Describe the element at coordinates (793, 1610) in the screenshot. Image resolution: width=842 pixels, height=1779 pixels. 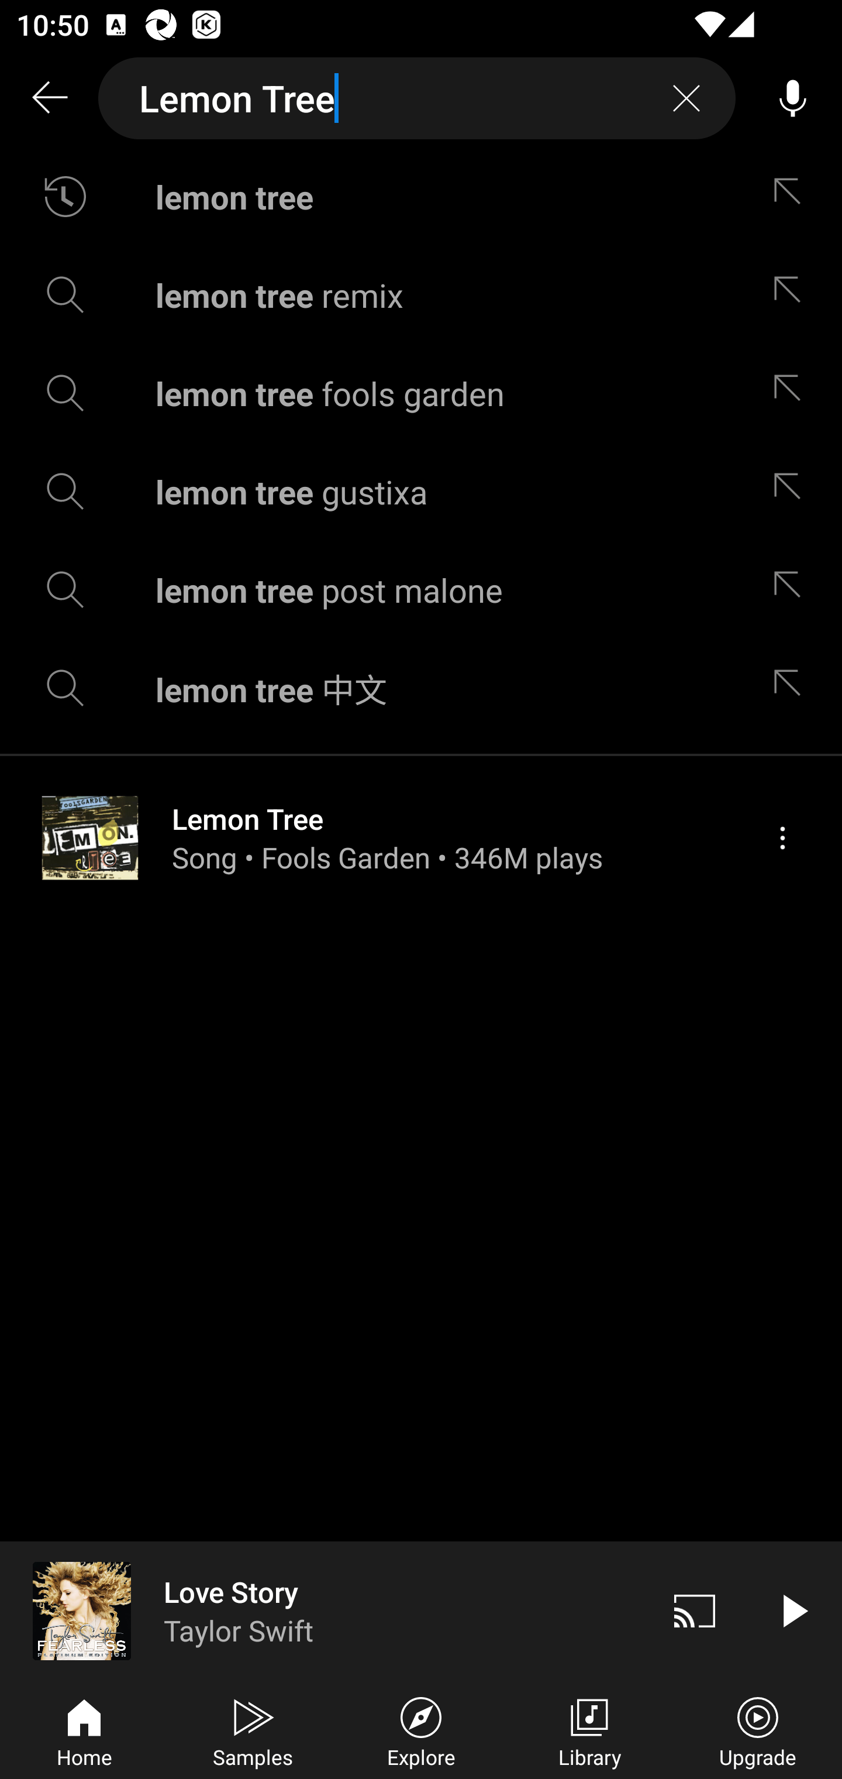
I see `Play video` at that location.